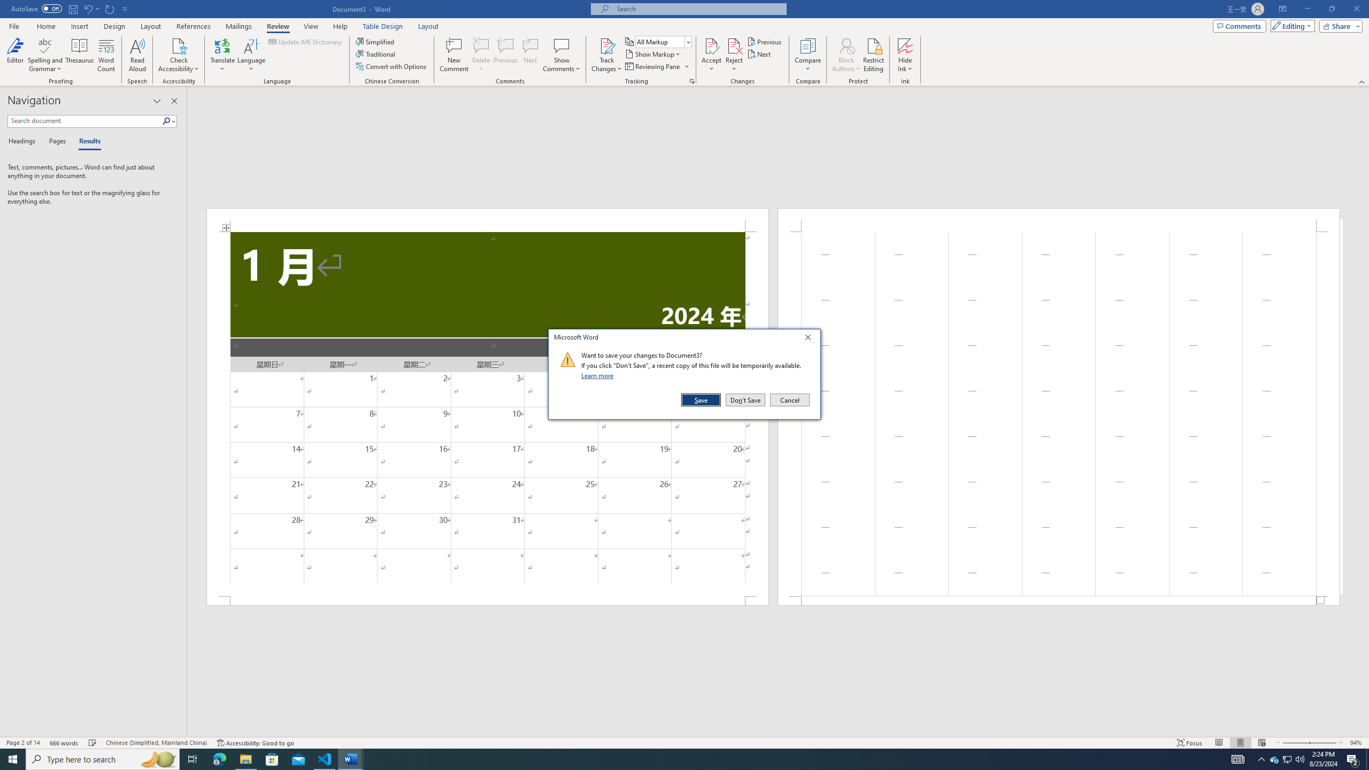 The width and height of the screenshot is (1369, 770). Describe the element at coordinates (325, 759) in the screenshot. I see `Visual Studio Code - 1 running window` at that location.